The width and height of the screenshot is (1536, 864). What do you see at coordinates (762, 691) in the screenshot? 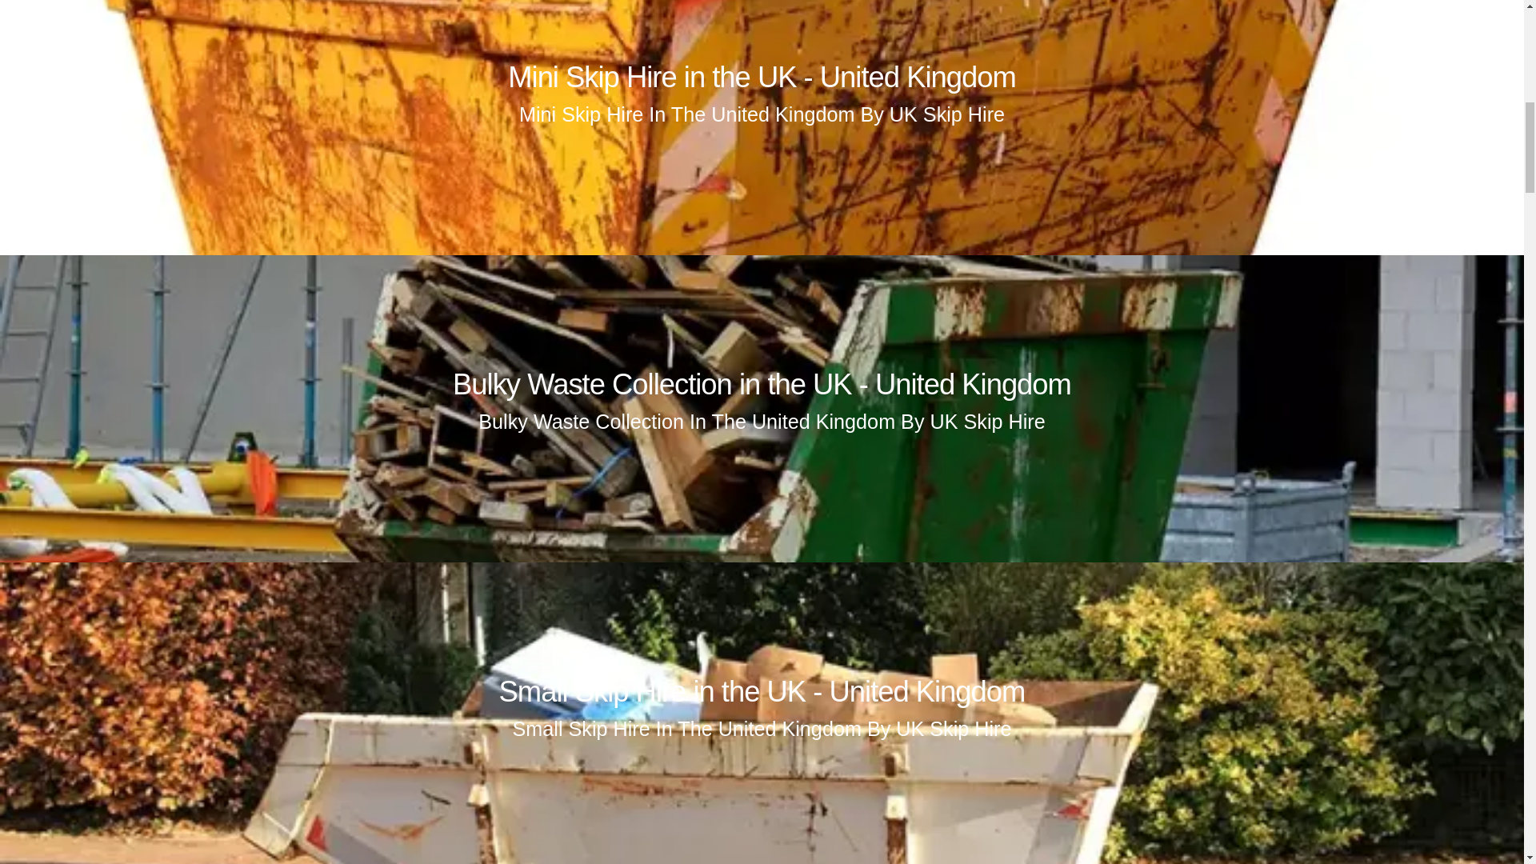
I see `Small Skip Hire in the UK - United Kingdom` at bounding box center [762, 691].